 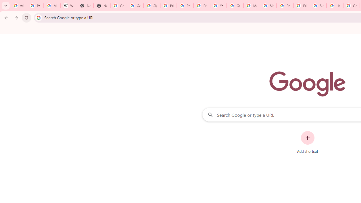 What do you see at coordinates (35, 6) in the screenshot?
I see `Personalization & Google Search results - Google Search Help` at bounding box center [35, 6].